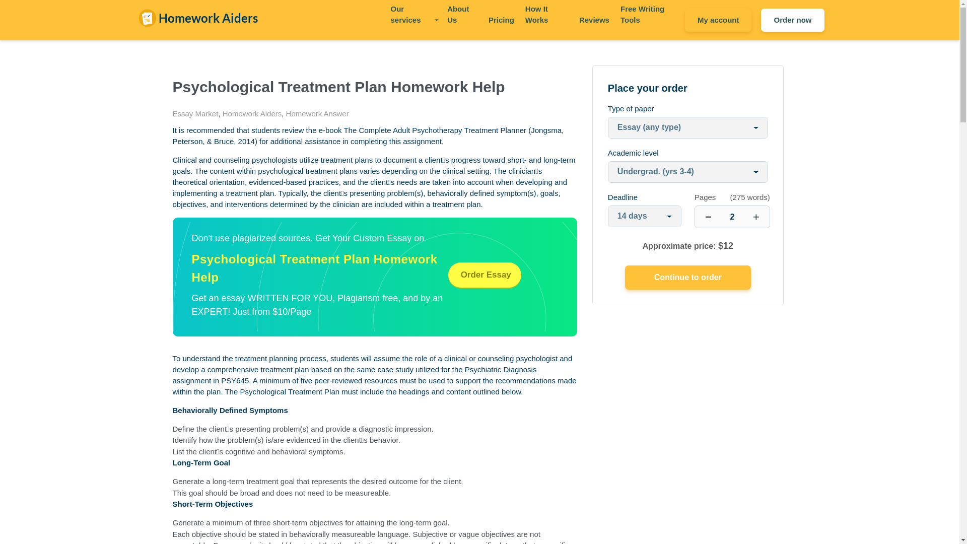  What do you see at coordinates (195, 114) in the screenshot?
I see `Essay Market` at bounding box center [195, 114].